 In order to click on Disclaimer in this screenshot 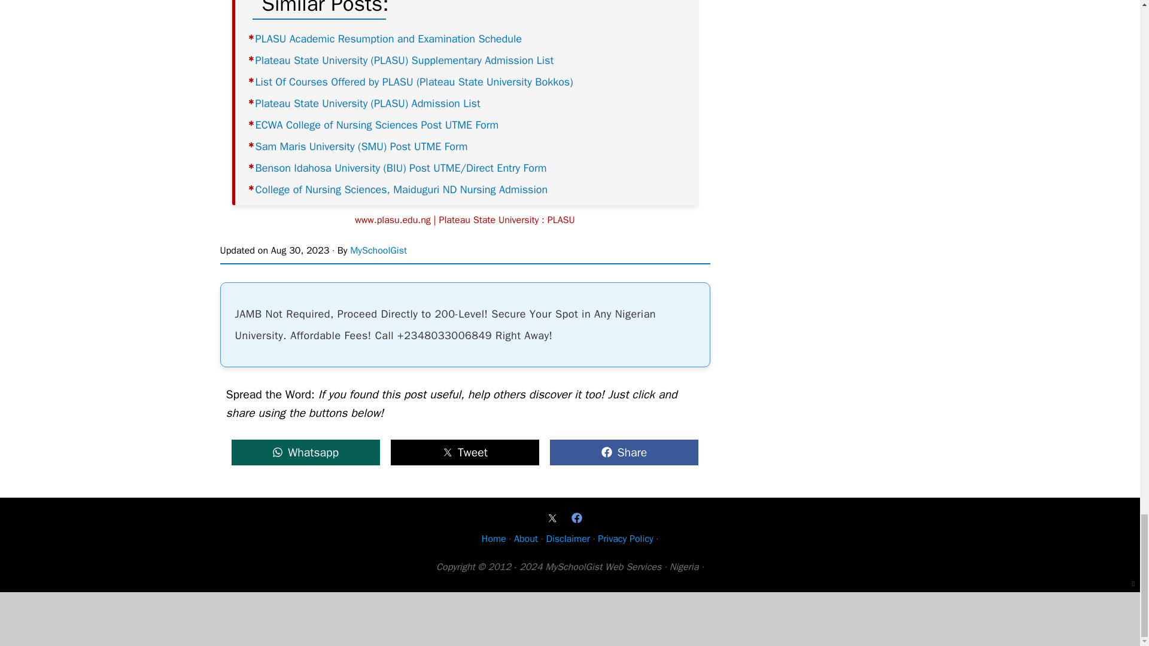, I will do `click(567, 539)`.